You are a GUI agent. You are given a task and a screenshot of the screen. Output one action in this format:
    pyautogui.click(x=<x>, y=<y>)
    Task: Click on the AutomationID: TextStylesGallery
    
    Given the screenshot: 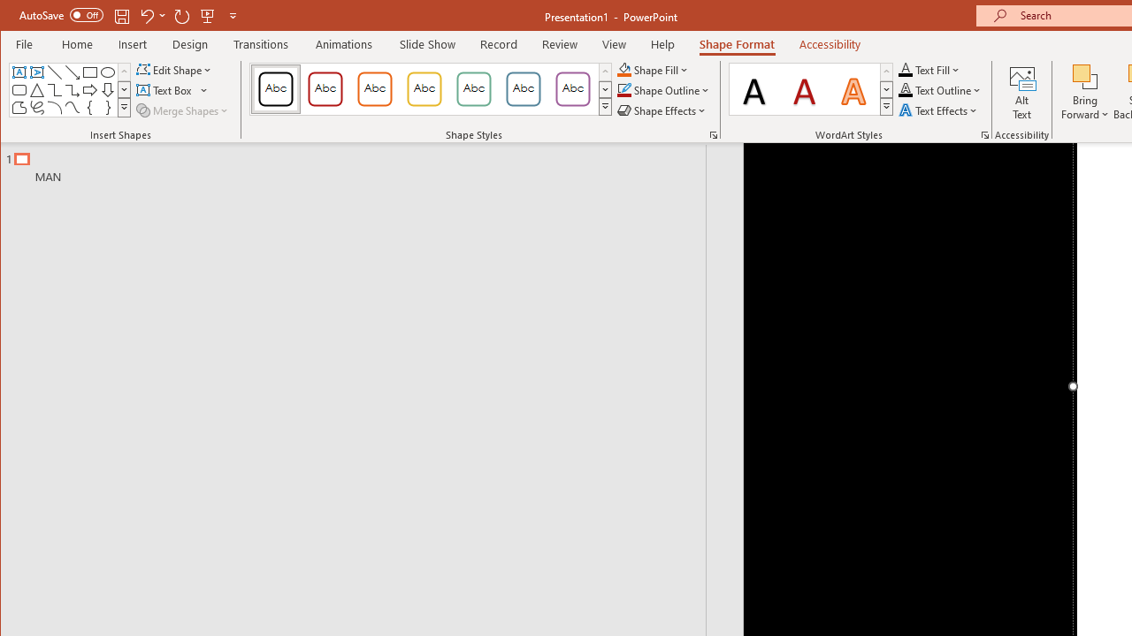 What is the action you would take?
    pyautogui.click(x=812, y=89)
    